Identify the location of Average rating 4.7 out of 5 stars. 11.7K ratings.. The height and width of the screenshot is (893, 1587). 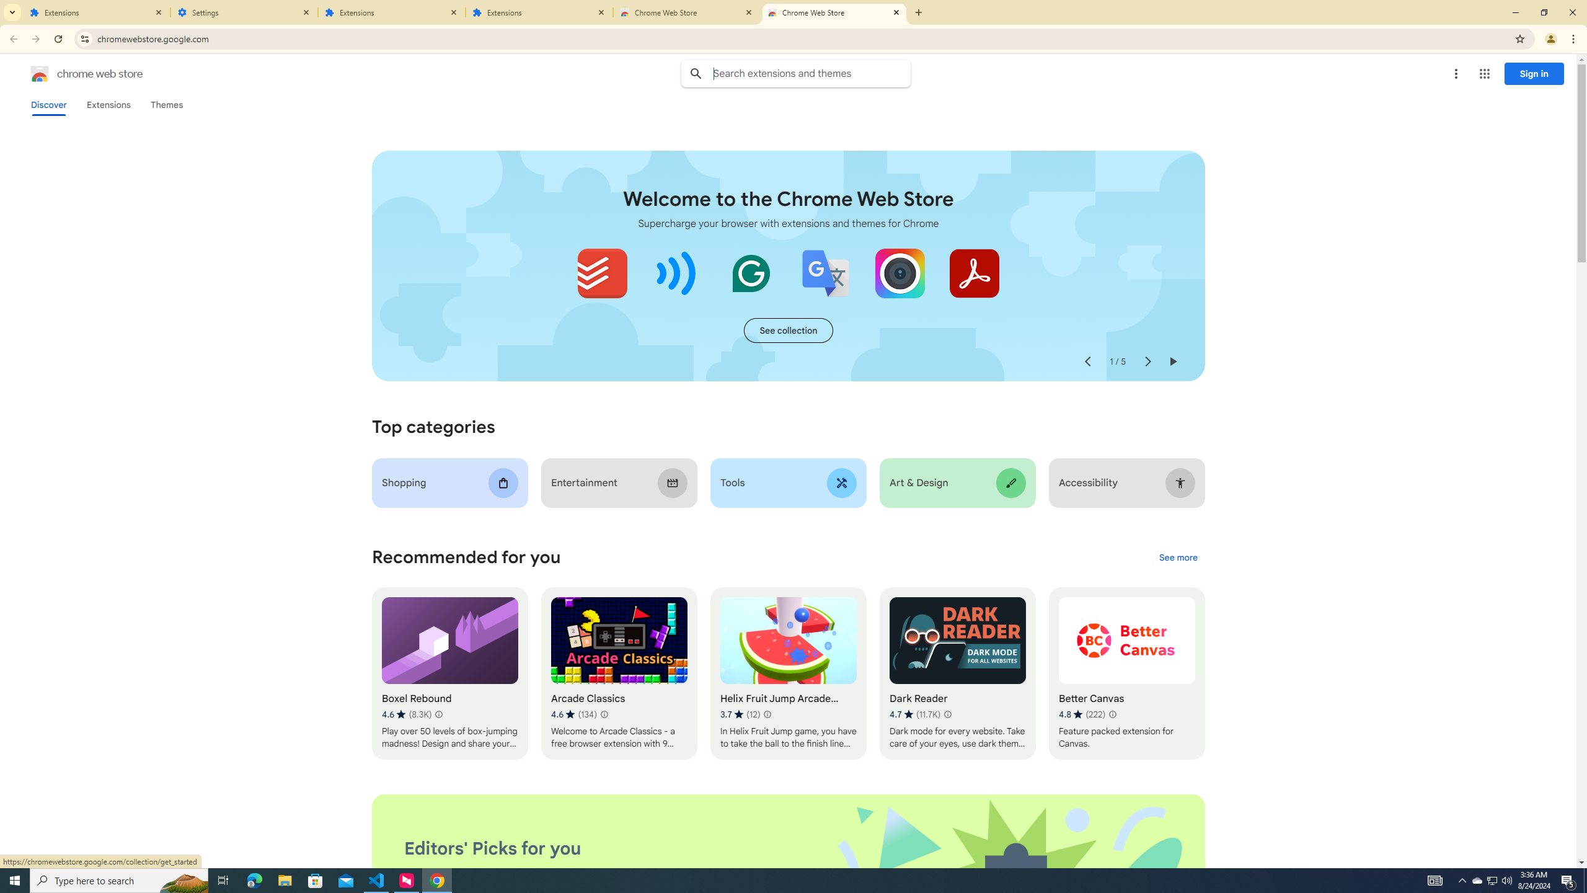
(915, 714).